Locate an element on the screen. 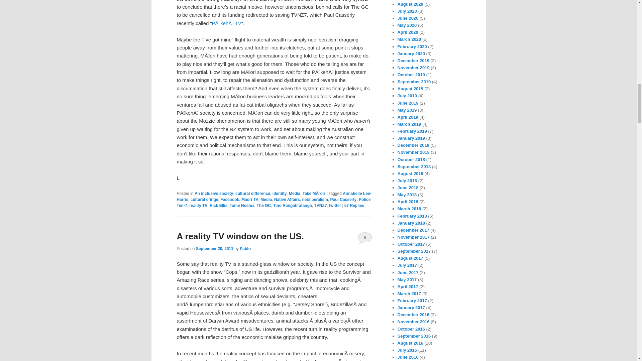 The height and width of the screenshot is (361, 642). View all posts by Pablo is located at coordinates (245, 248).